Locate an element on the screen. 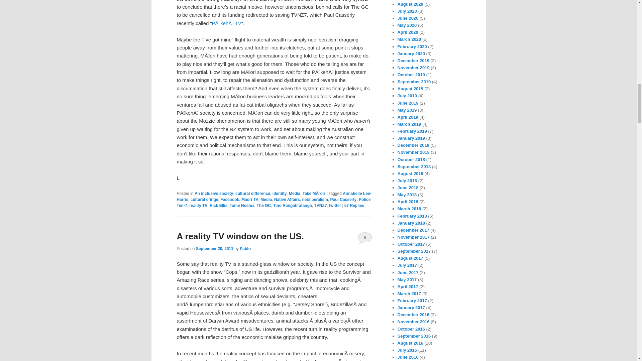 The height and width of the screenshot is (361, 642). View all posts by Pablo is located at coordinates (245, 248).